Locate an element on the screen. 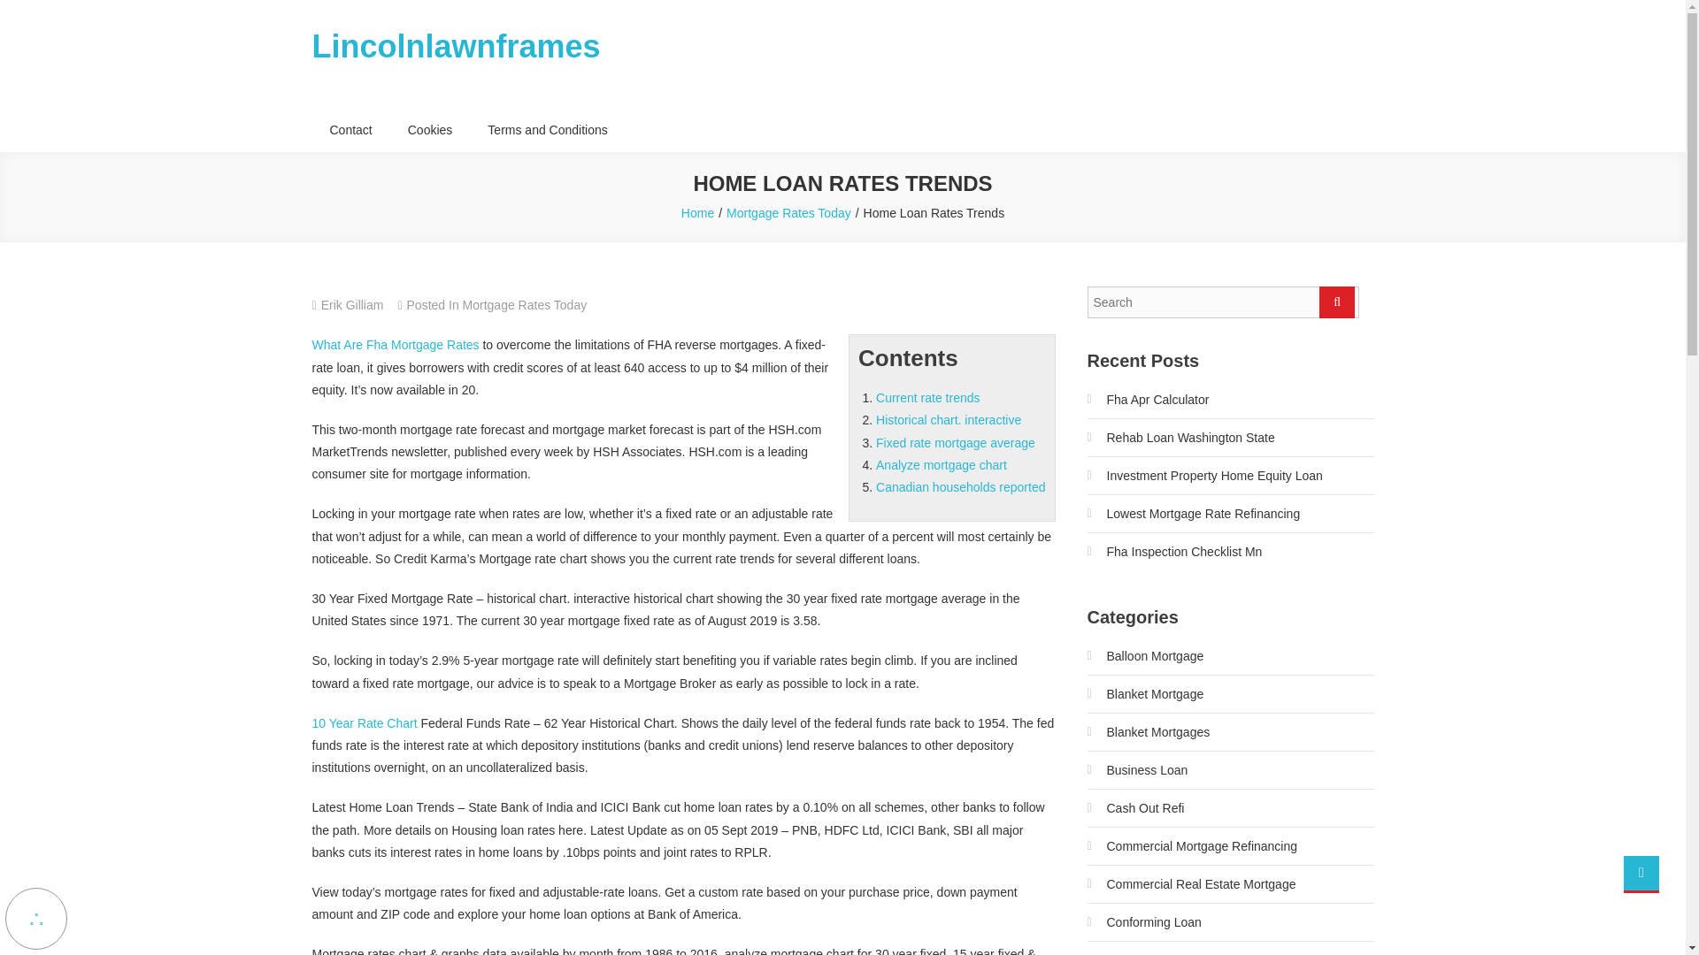  Commercial Real Estate Mortgage is located at coordinates (1191, 884).